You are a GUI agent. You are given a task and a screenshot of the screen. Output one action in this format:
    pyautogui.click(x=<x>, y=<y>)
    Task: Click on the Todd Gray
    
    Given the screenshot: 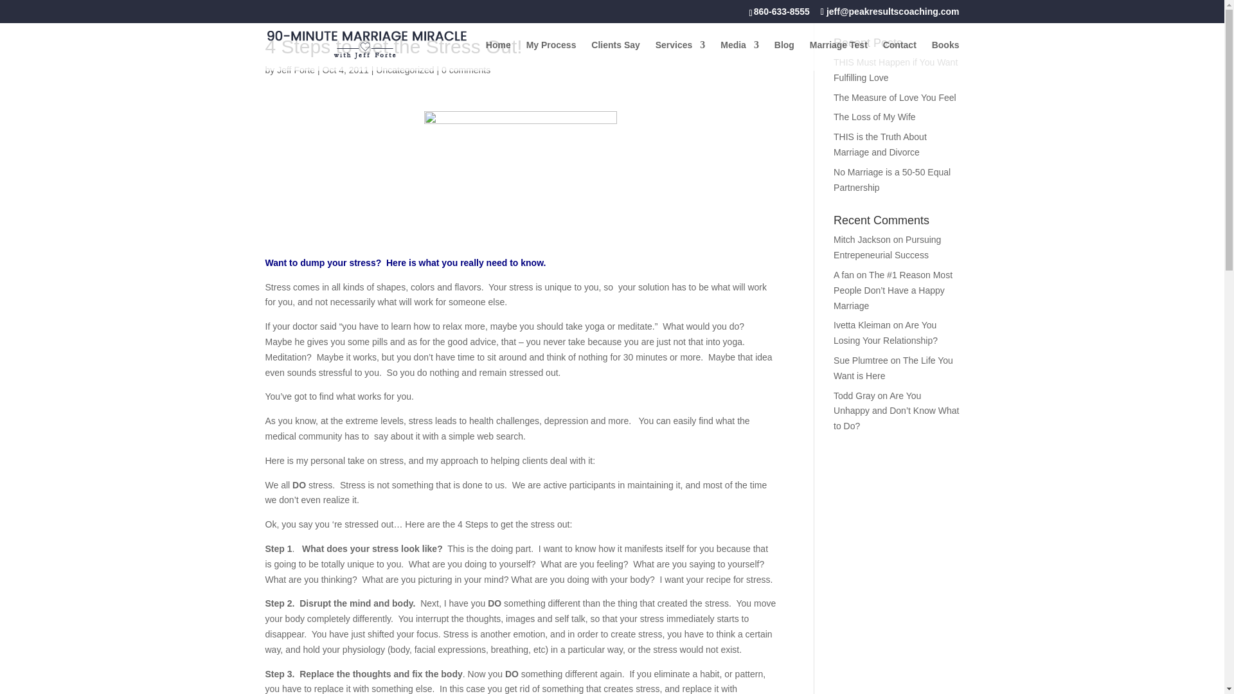 What is the action you would take?
    pyautogui.click(x=854, y=396)
    